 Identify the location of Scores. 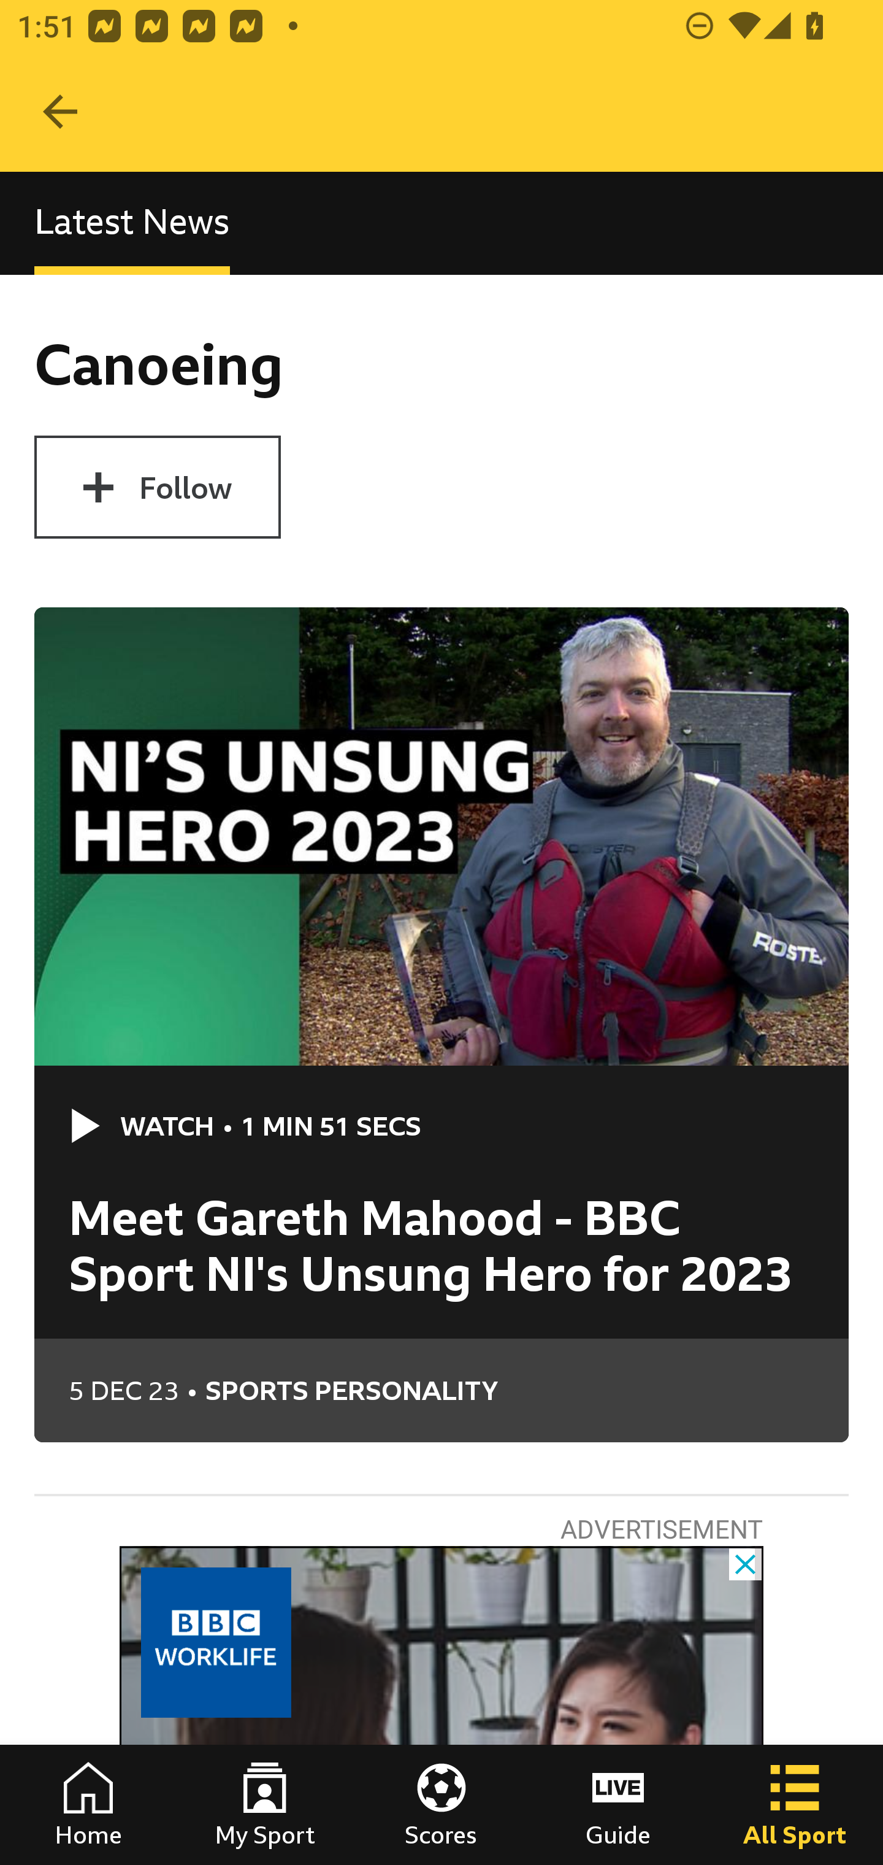
(442, 1805).